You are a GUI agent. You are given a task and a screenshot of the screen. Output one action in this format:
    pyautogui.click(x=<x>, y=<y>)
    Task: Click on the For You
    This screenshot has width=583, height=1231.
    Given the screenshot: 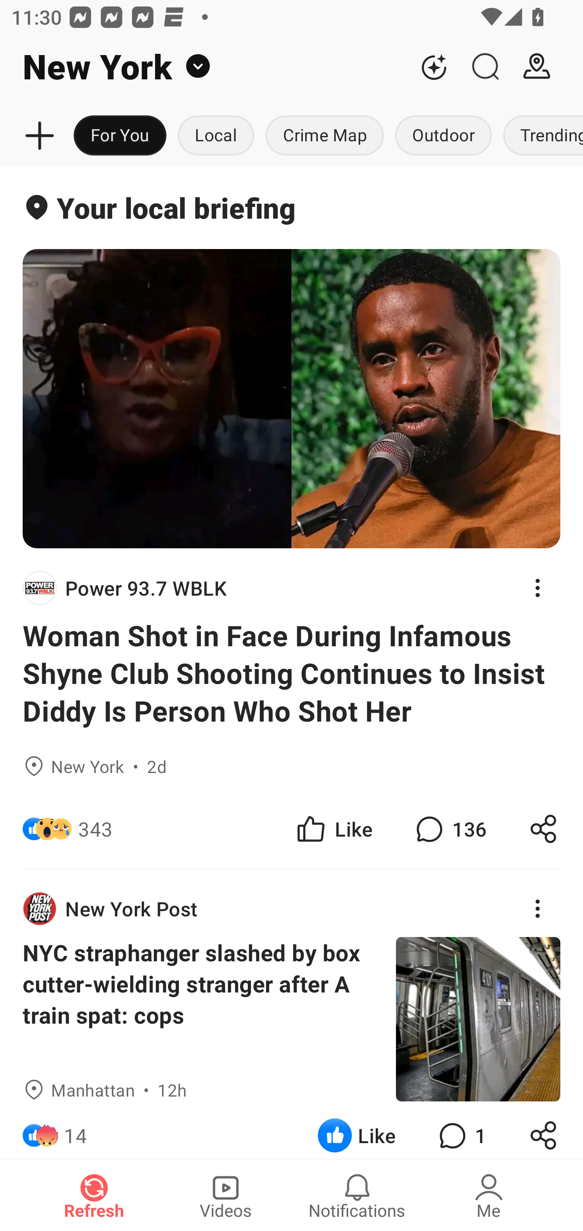 What is the action you would take?
    pyautogui.click(x=120, y=136)
    